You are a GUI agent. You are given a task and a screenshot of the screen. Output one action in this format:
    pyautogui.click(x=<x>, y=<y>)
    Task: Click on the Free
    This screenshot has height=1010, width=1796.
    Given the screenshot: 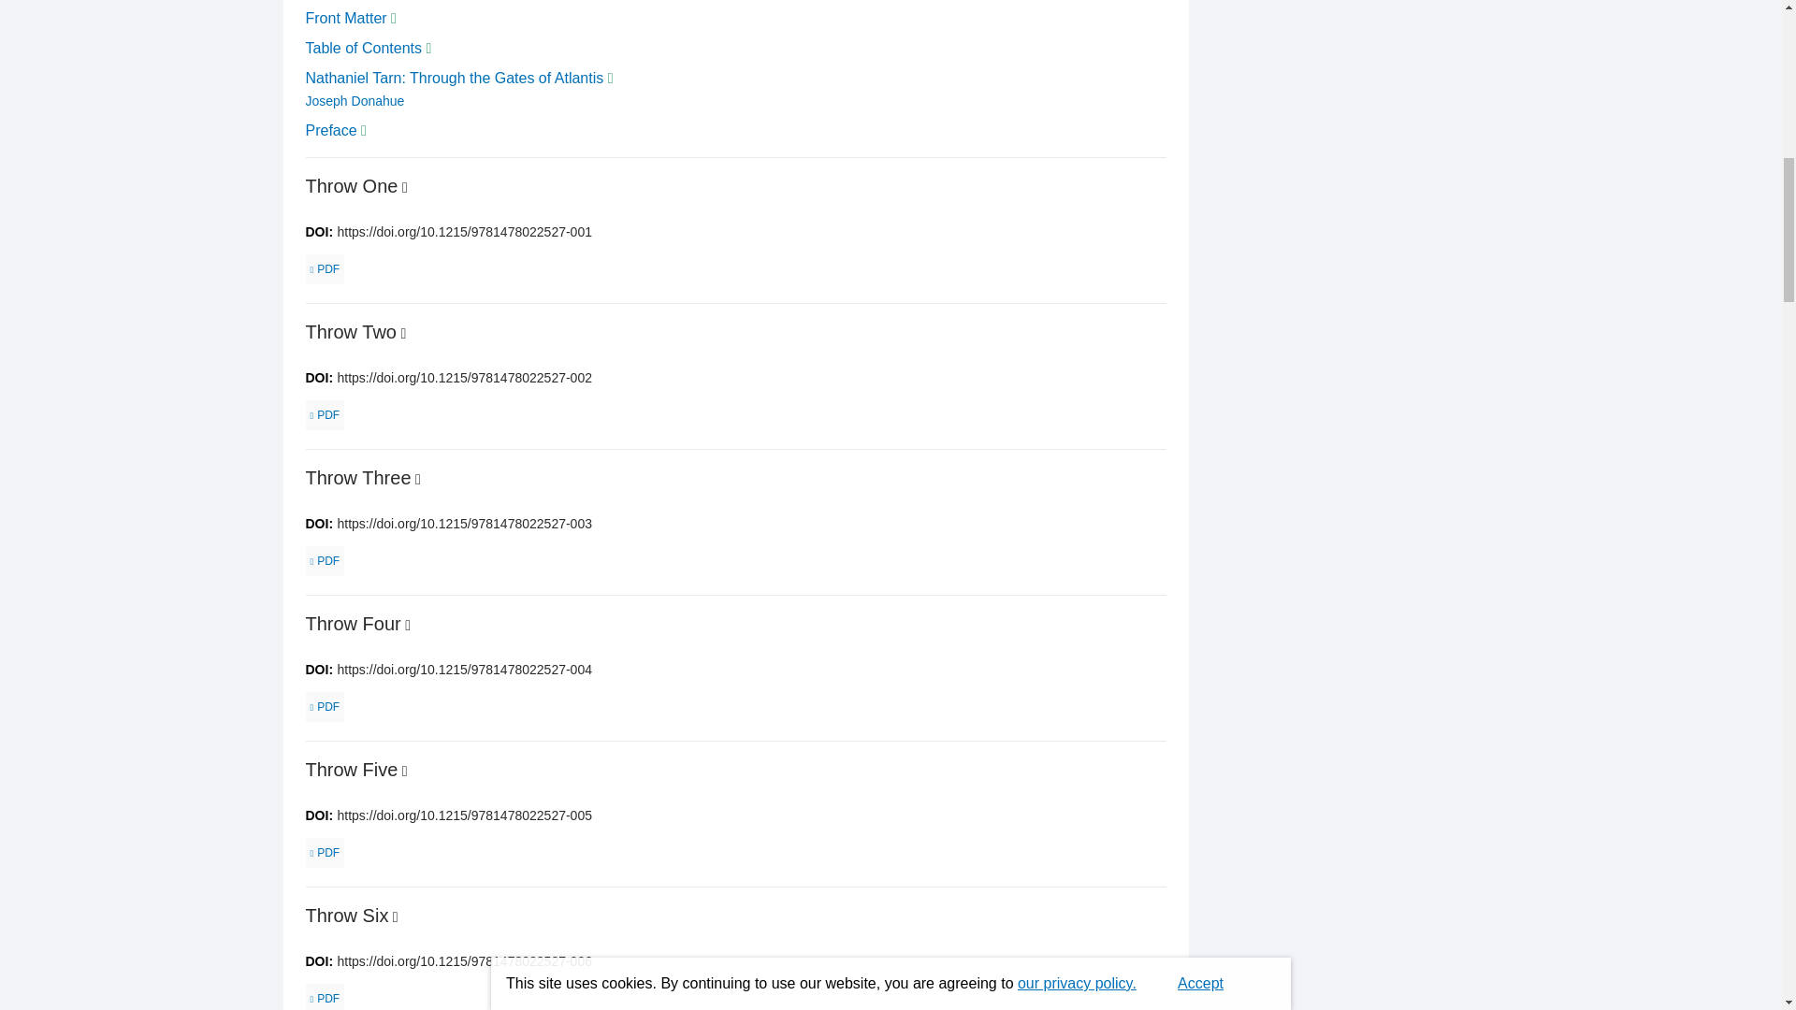 What is the action you would take?
    pyautogui.click(x=611, y=77)
    